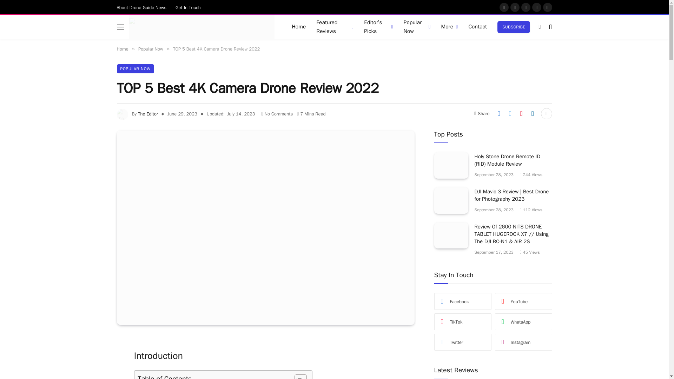 This screenshot has height=379, width=674. I want to click on Pinterest, so click(536, 7).